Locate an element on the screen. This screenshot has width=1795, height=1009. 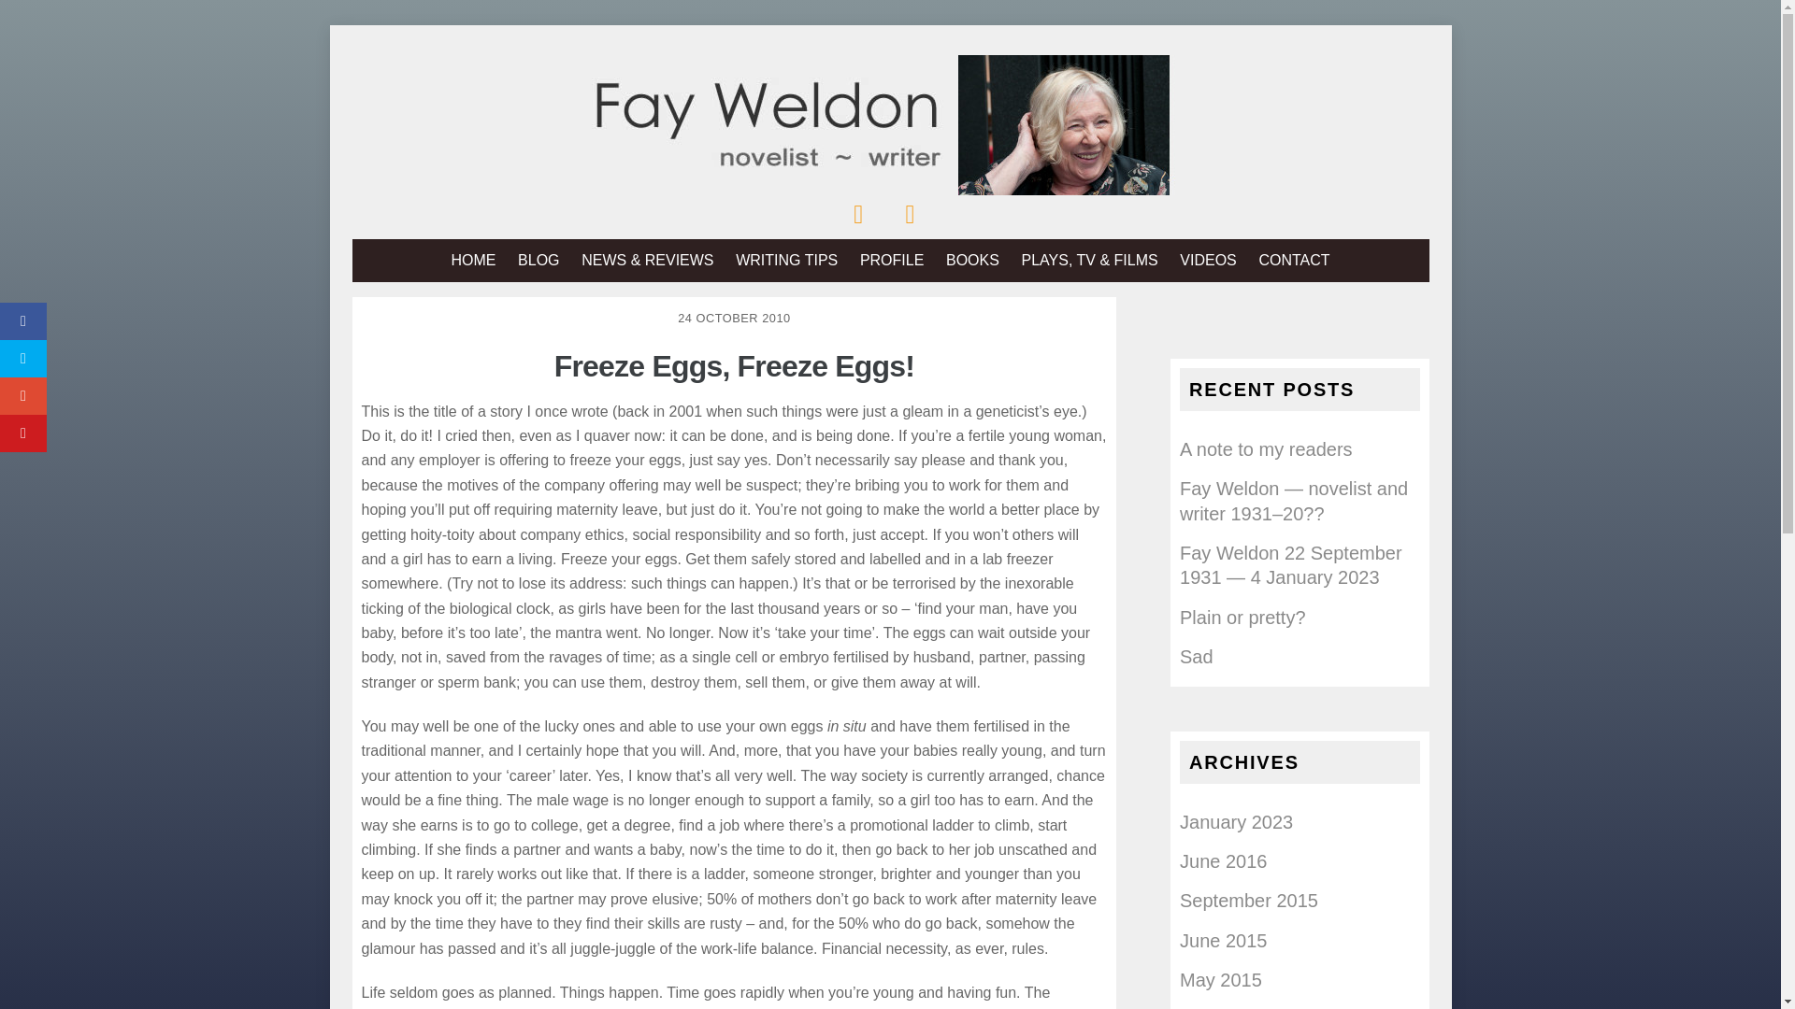
June 2015 is located at coordinates (1223, 940).